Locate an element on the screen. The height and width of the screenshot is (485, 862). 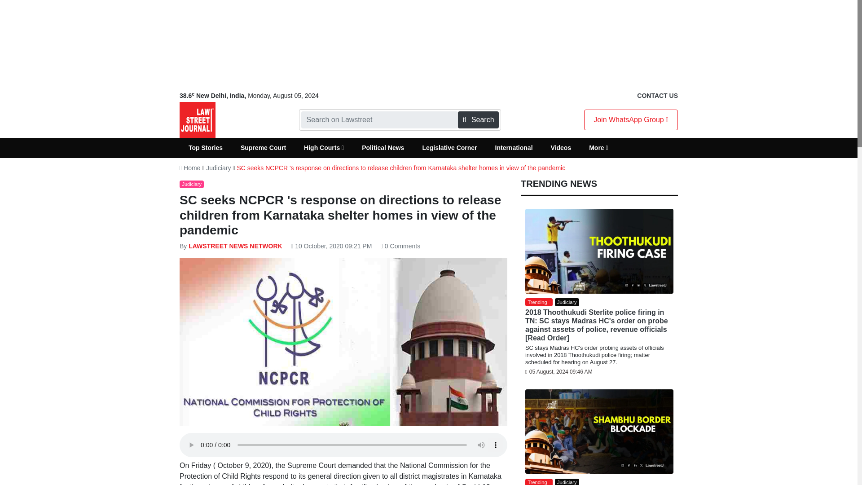
Search is located at coordinates (478, 120).